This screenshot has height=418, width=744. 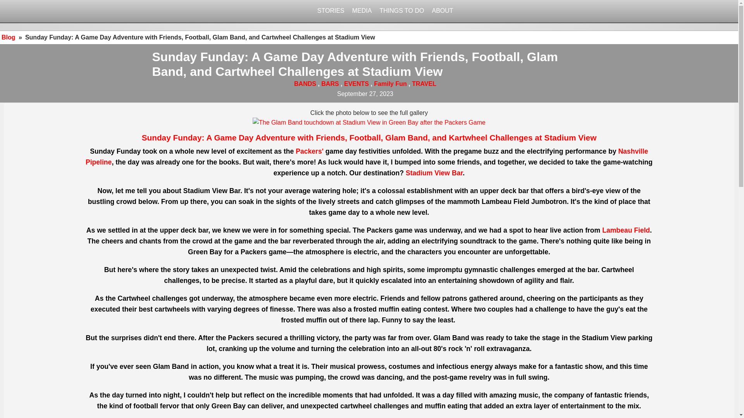 I want to click on Packers', so click(x=309, y=151).